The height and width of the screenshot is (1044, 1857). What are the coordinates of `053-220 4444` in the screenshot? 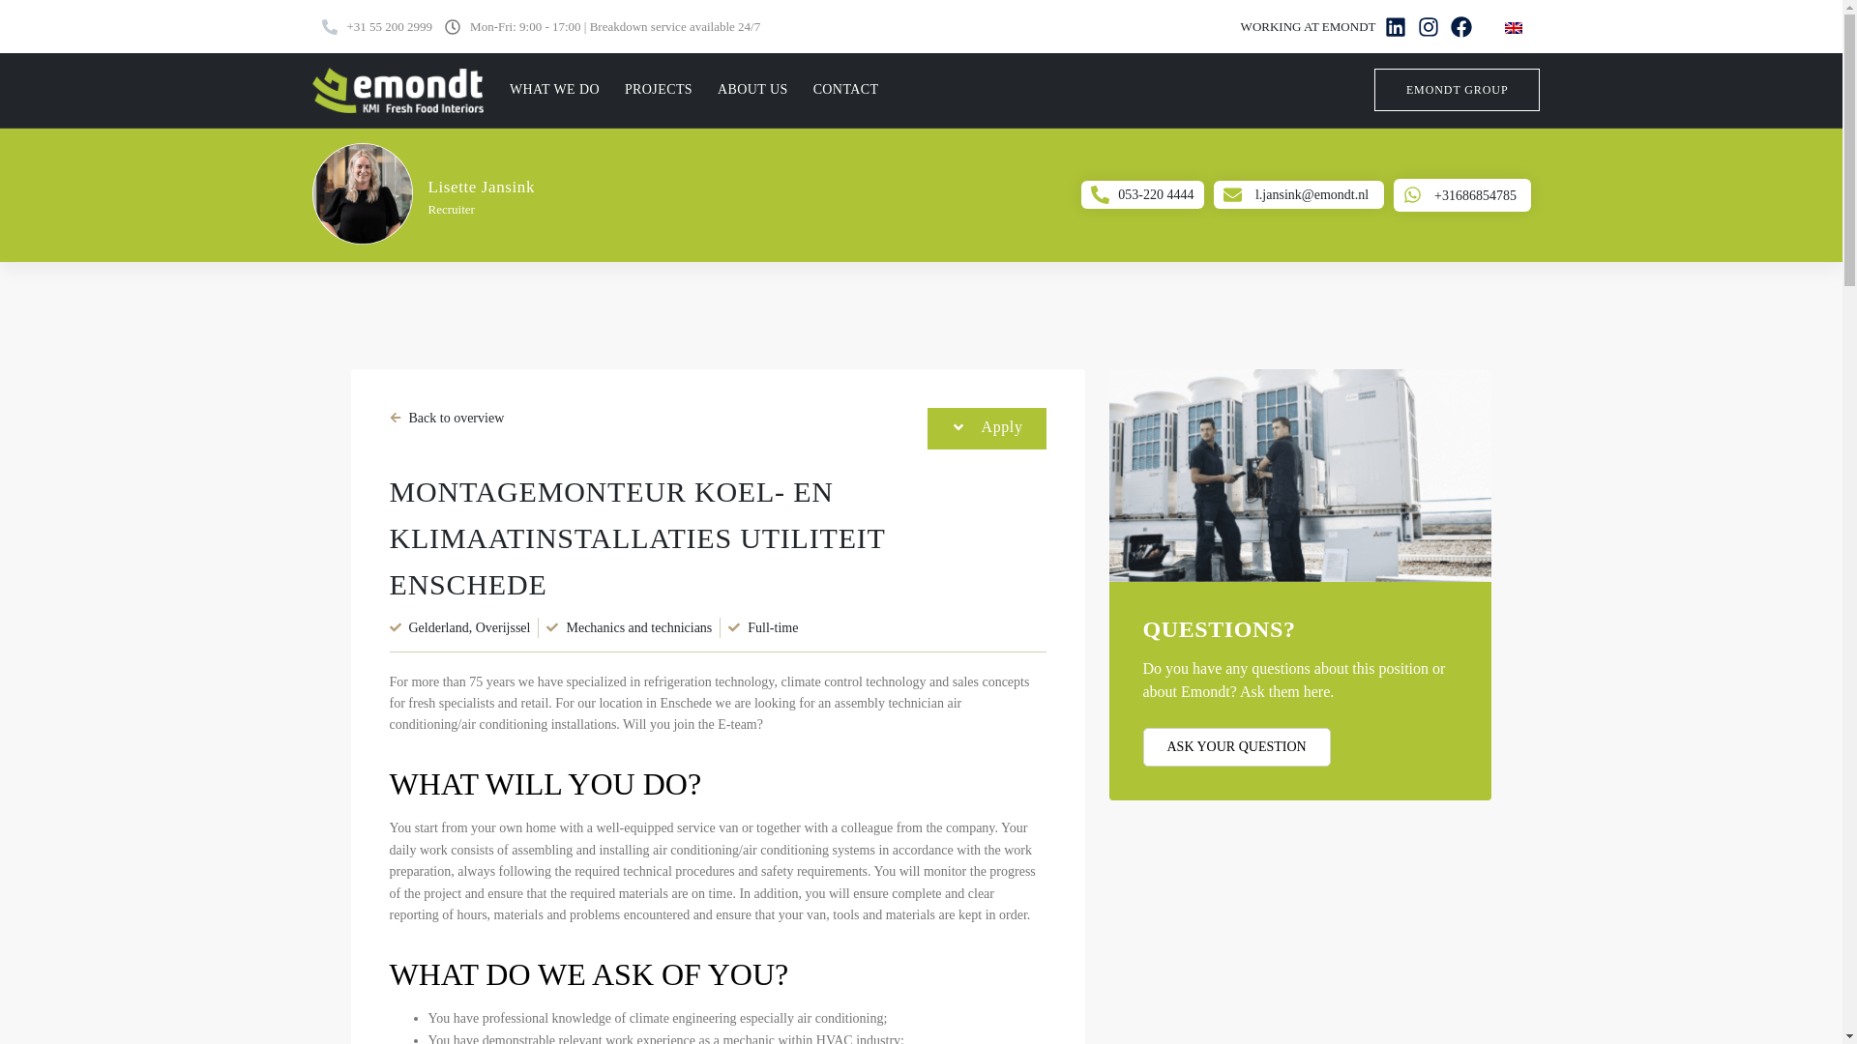 It's located at (1155, 195).